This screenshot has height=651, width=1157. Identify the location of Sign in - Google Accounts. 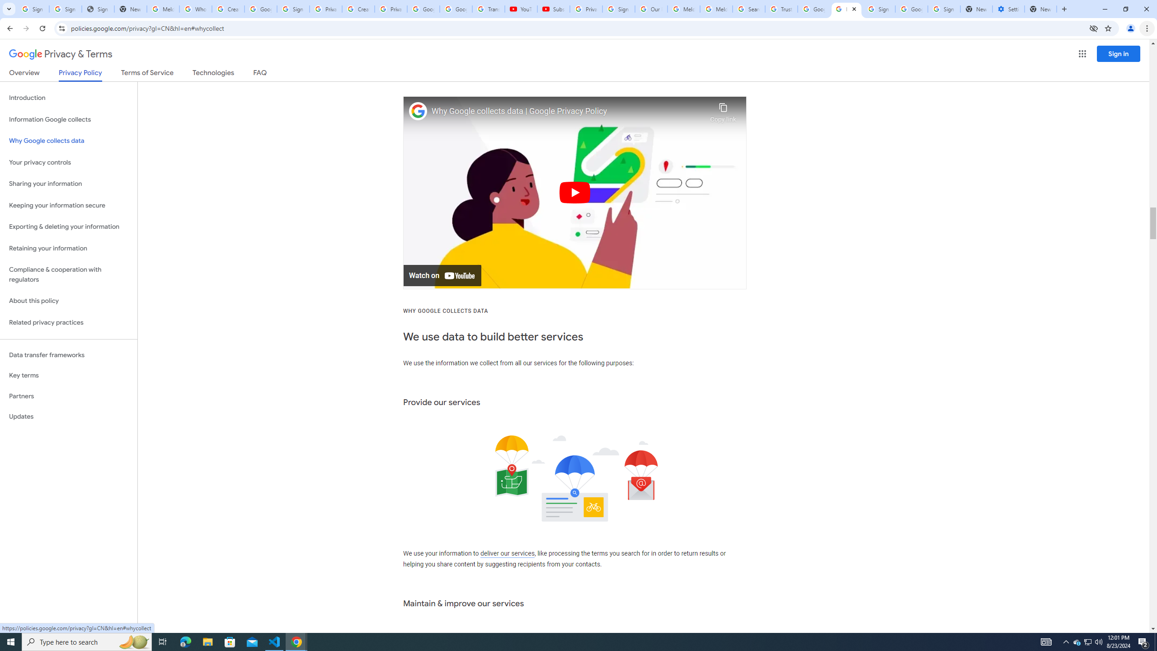
(879, 9).